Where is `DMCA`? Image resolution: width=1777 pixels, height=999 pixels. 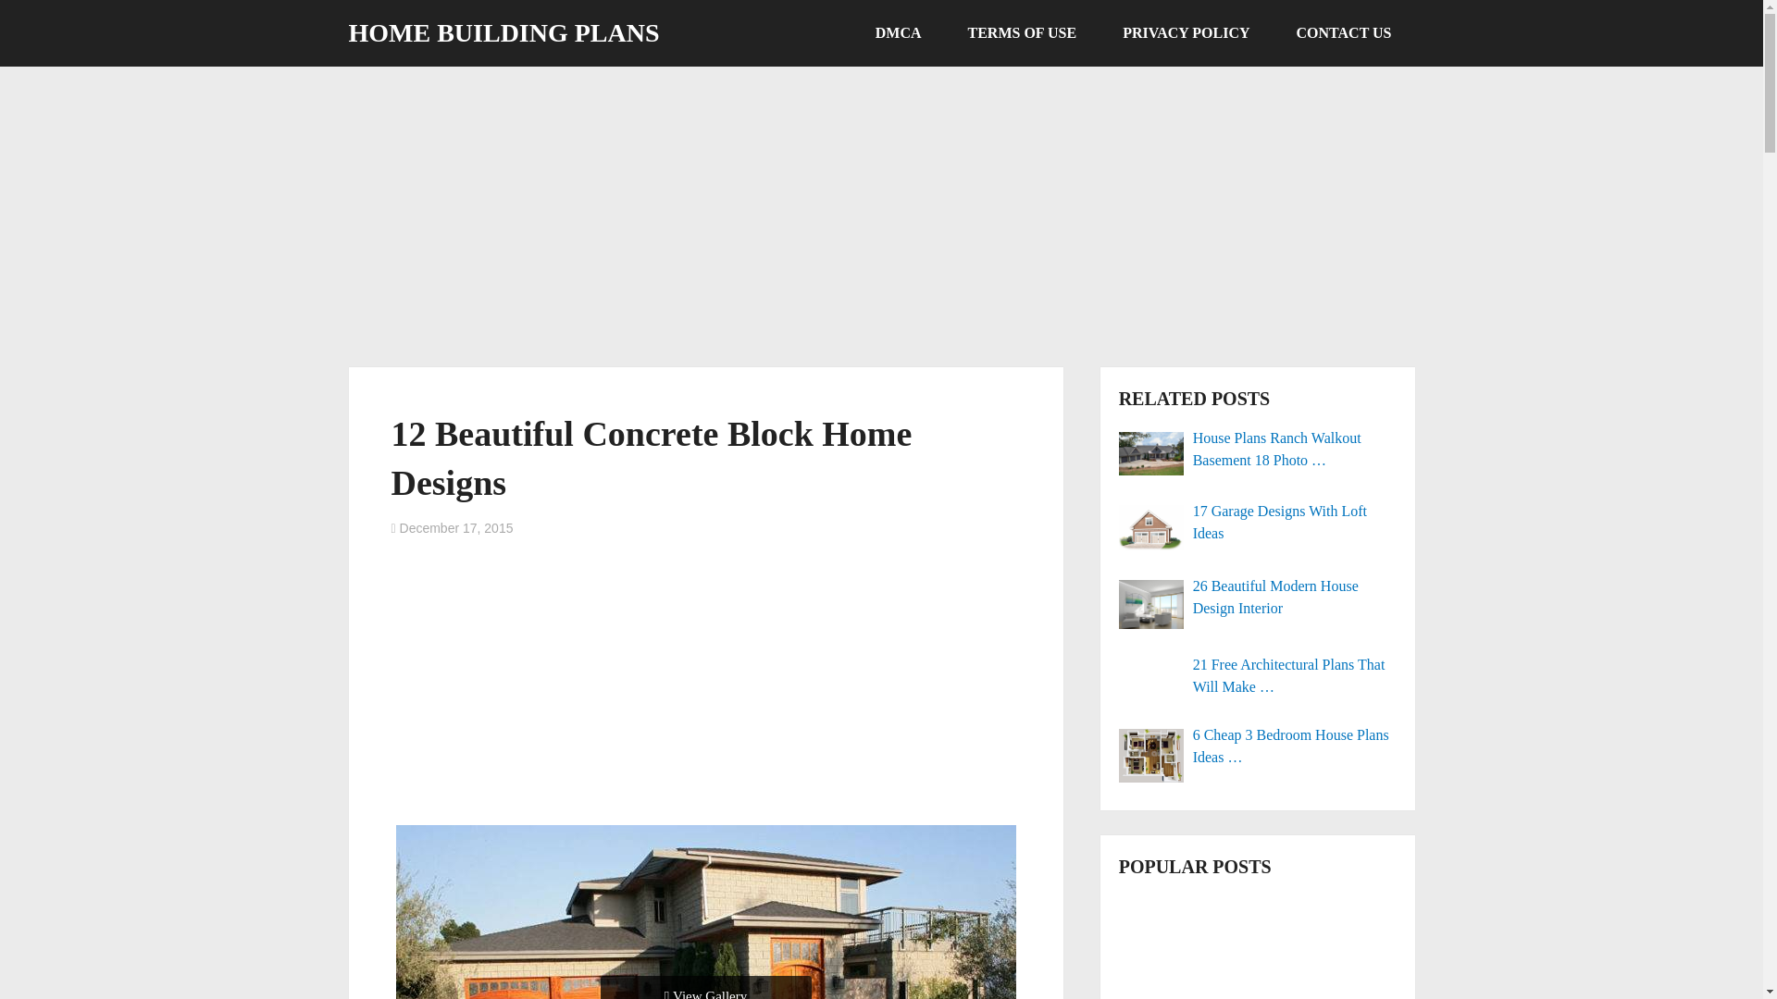
DMCA is located at coordinates (899, 33).